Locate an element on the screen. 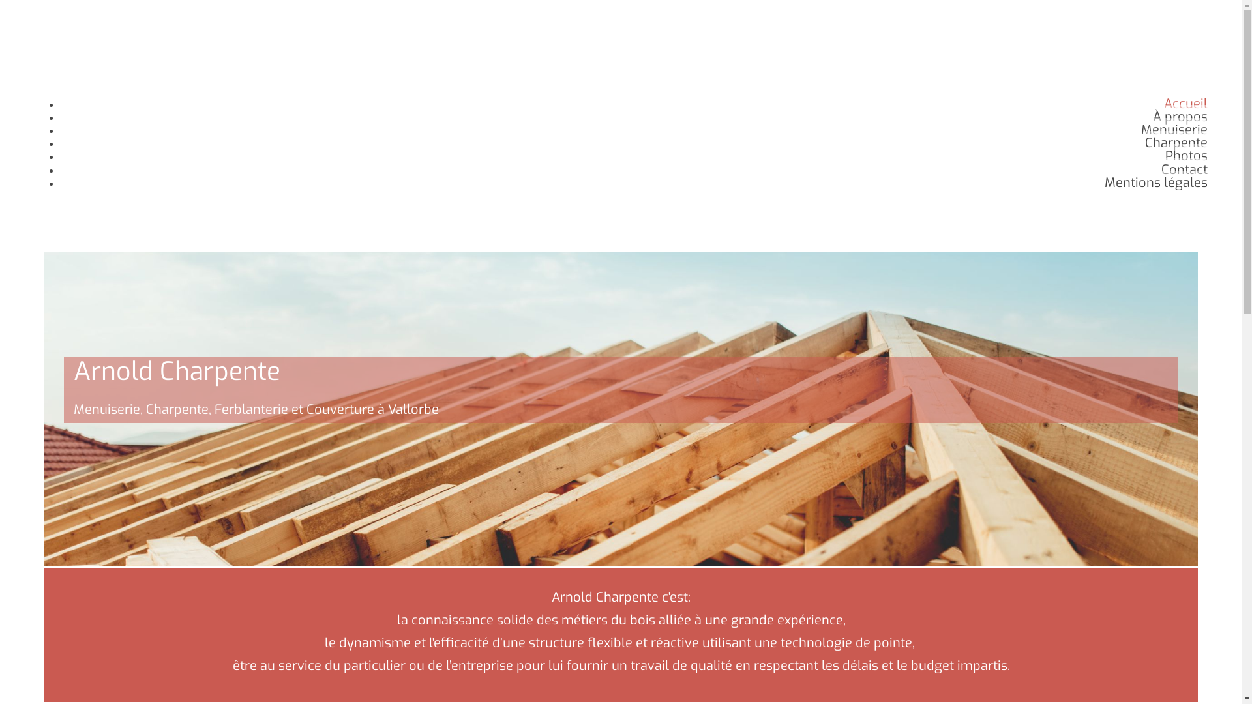 Image resolution: width=1252 pixels, height=704 pixels. Charpente is located at coordinates (1176, 143).